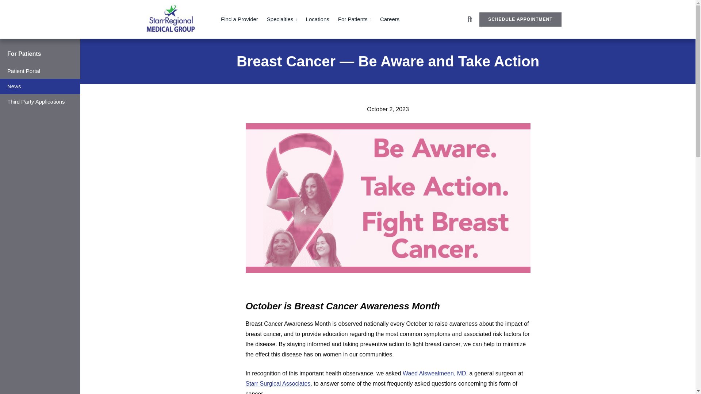  I want to click on Locations, so click(318, 19).